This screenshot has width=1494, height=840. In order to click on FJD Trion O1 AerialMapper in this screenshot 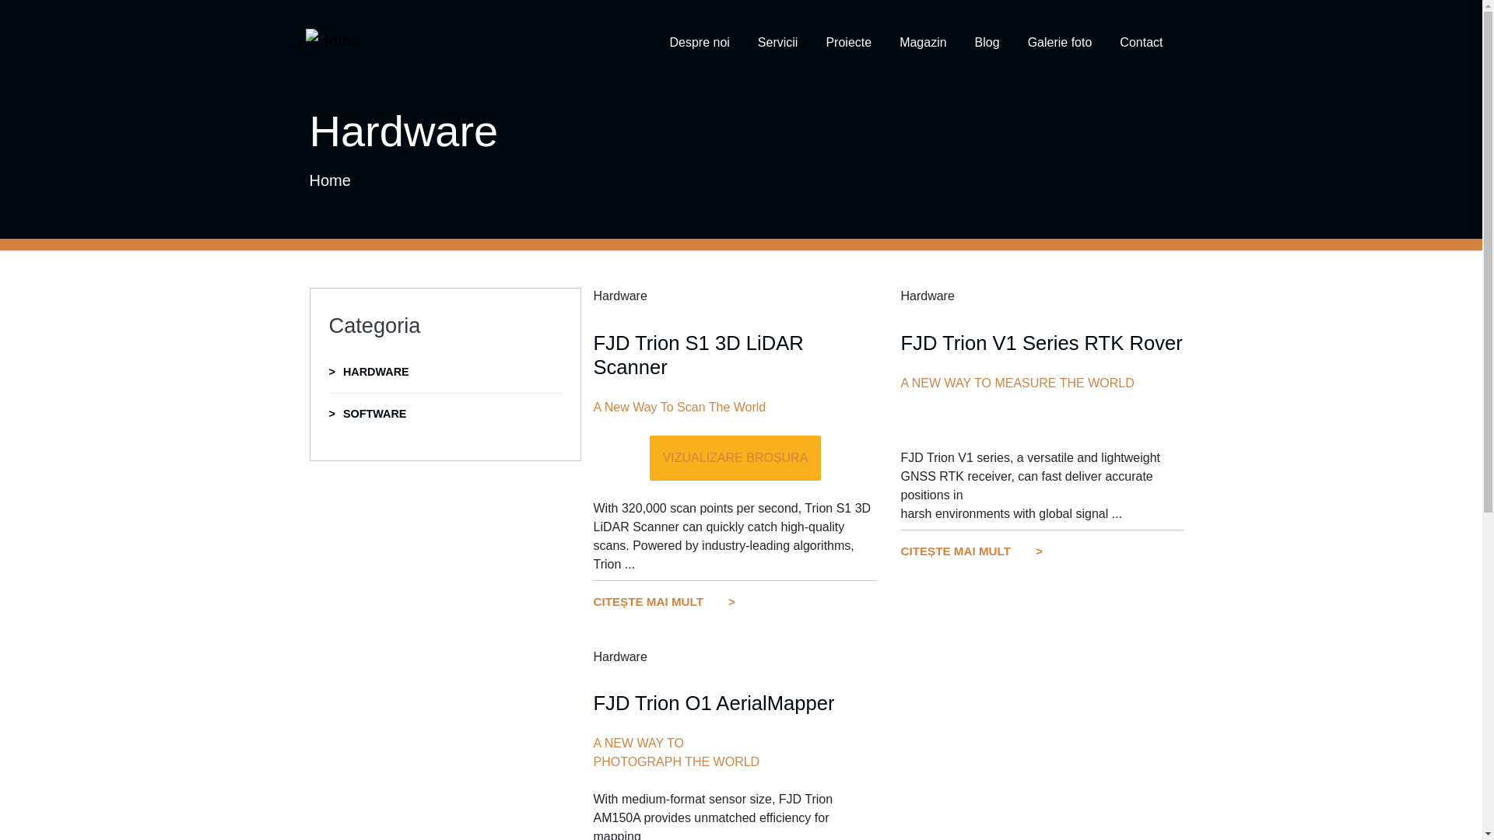, I will do `click(713, 703)`.